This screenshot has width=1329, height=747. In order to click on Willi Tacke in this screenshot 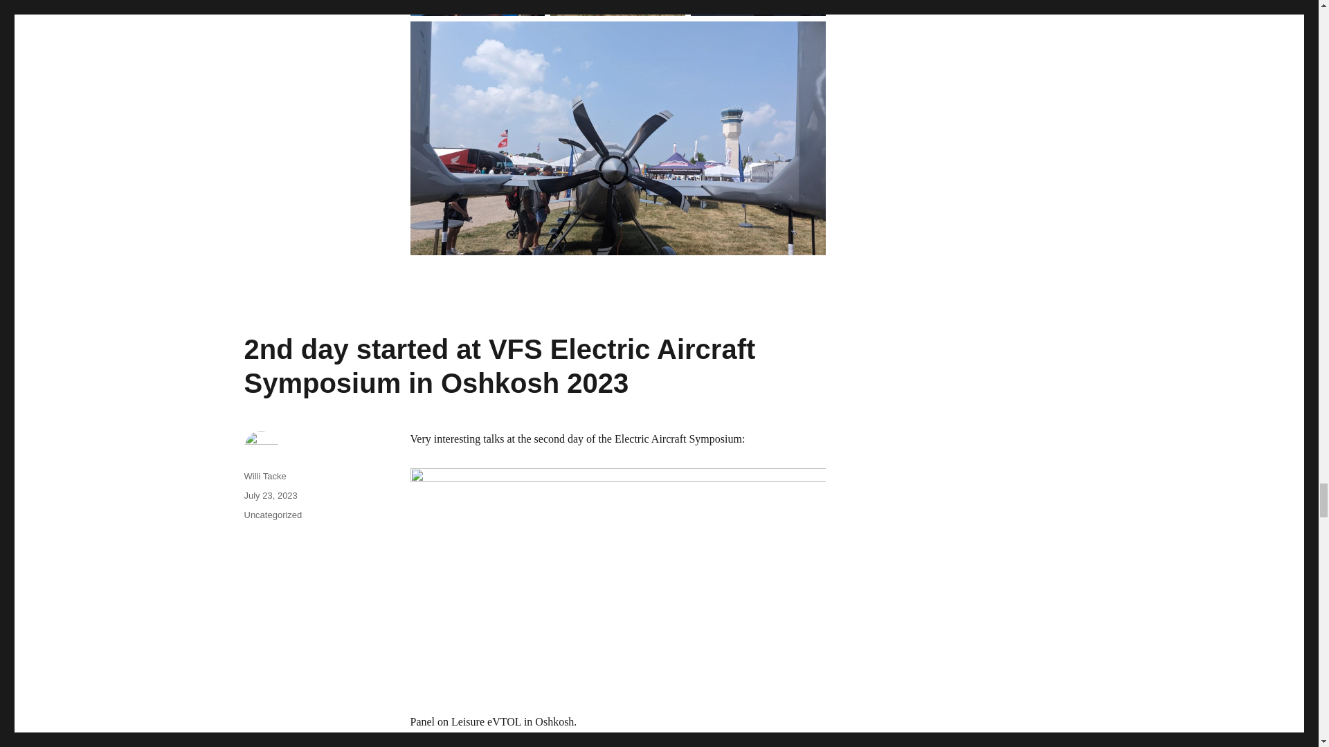, I will do `click(264, 476)`.